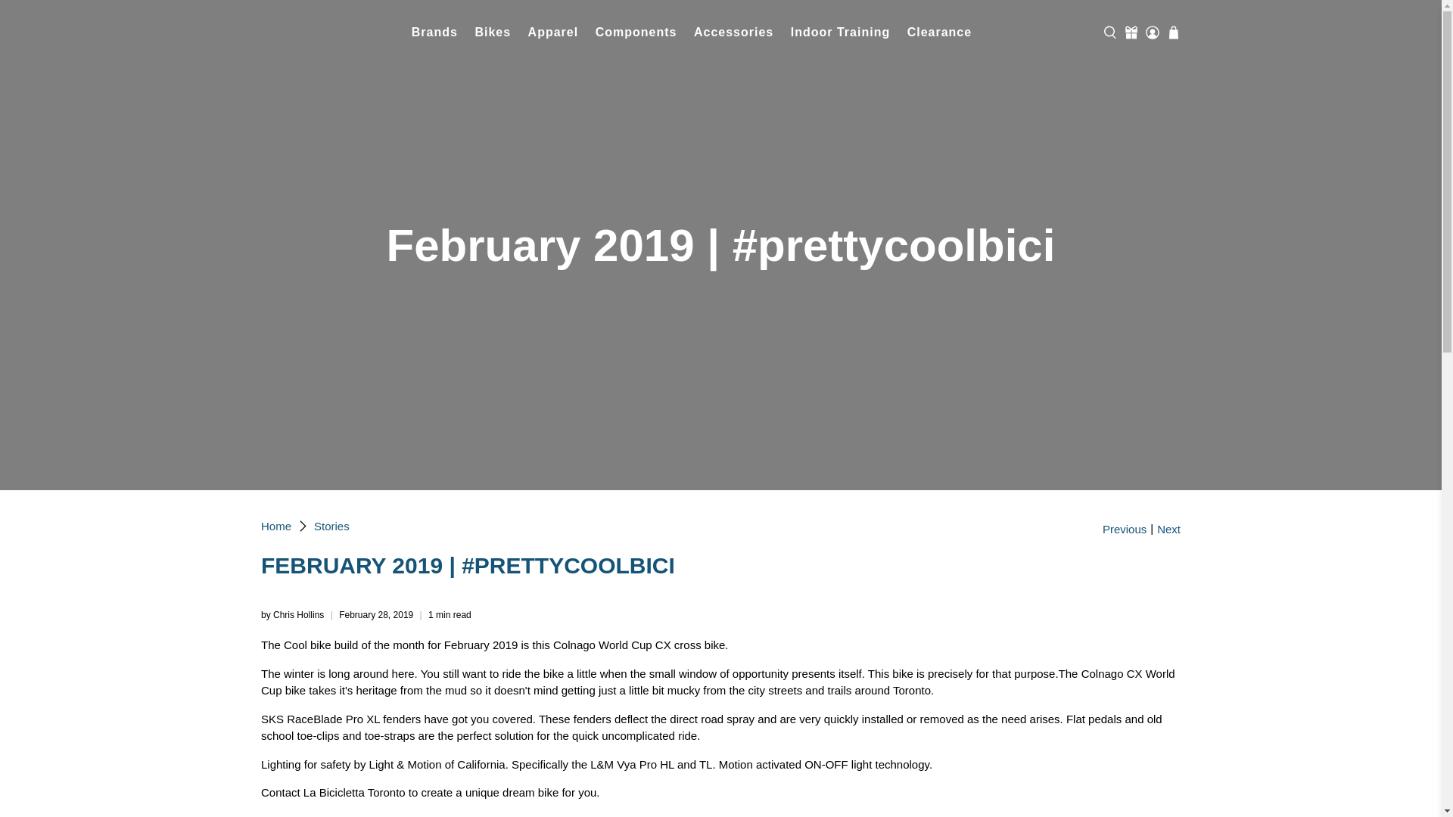 Image resolution: width=1453 pixels, height=817 pixels. I want to click on Gift Card, so click(1131, 32).